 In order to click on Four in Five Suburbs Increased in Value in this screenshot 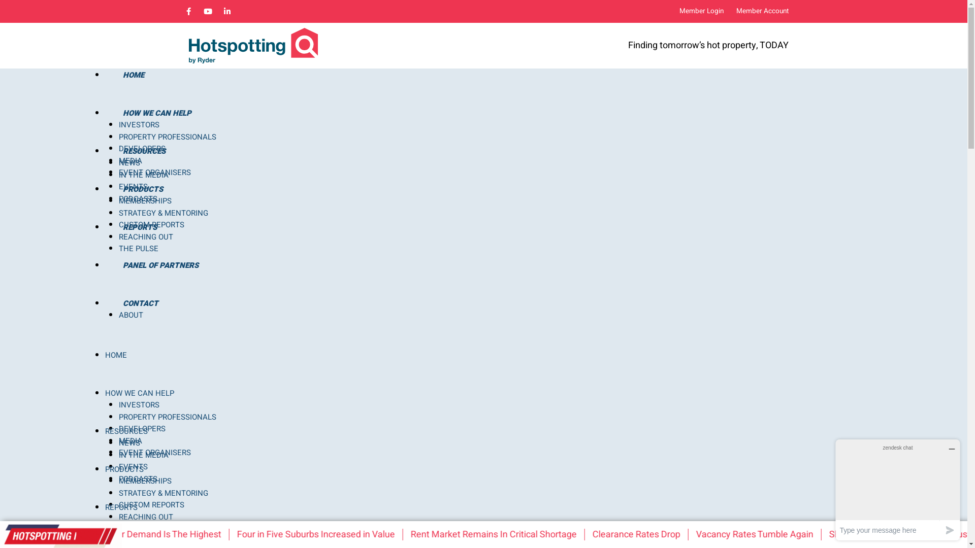, I will do `click(328, 535)`.